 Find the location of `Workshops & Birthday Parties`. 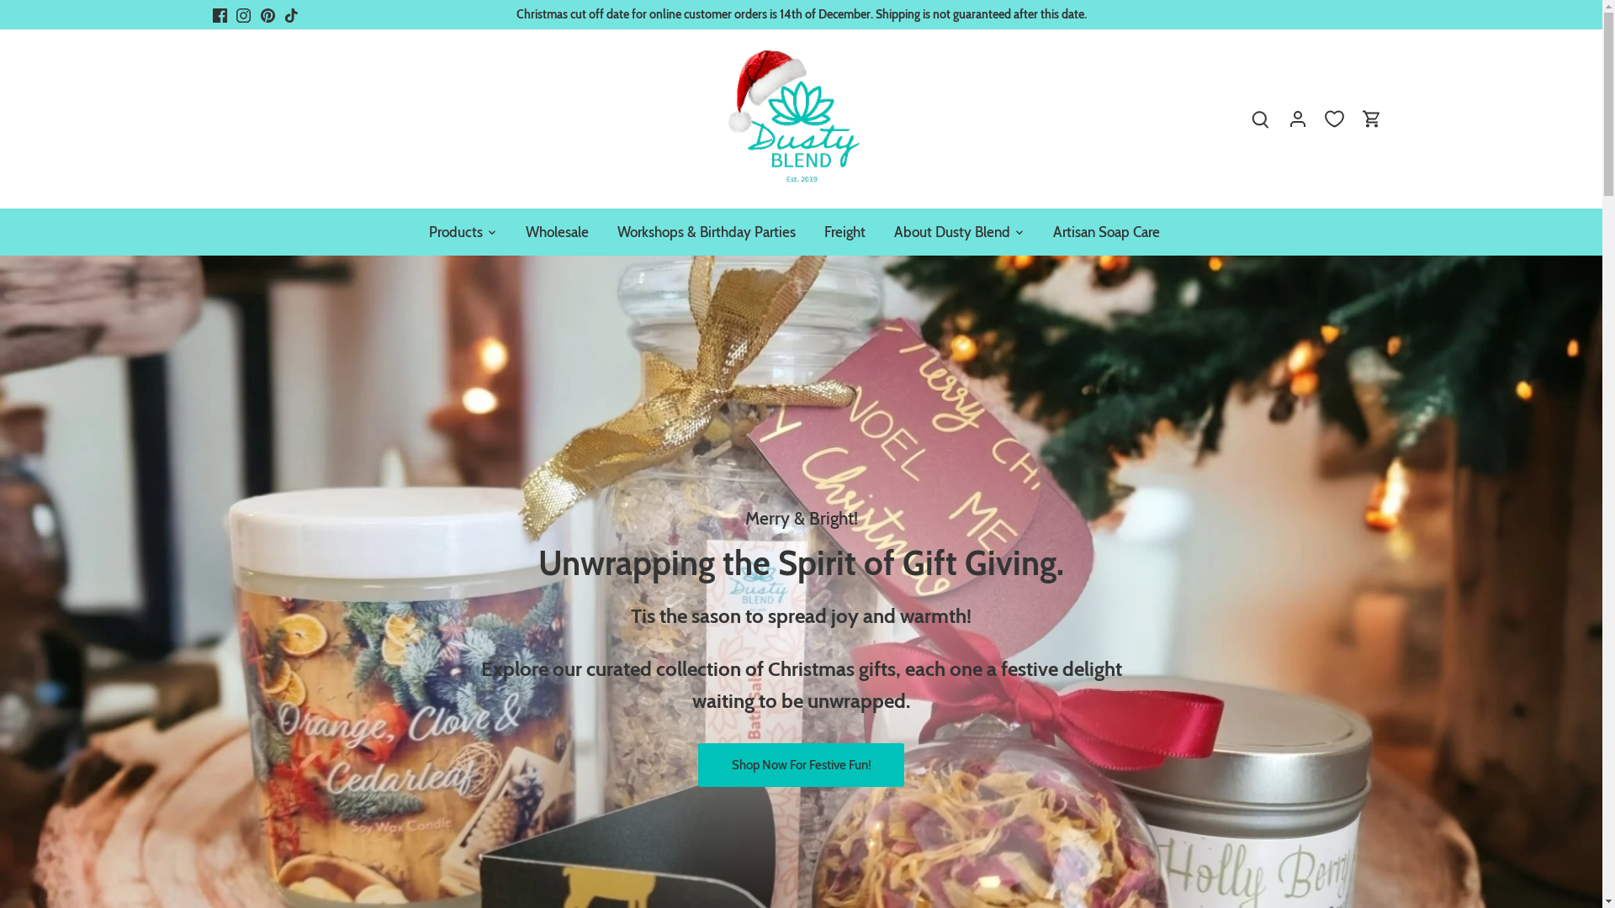

Workshops & Birthday Parties is located at coordinates (706, 232).